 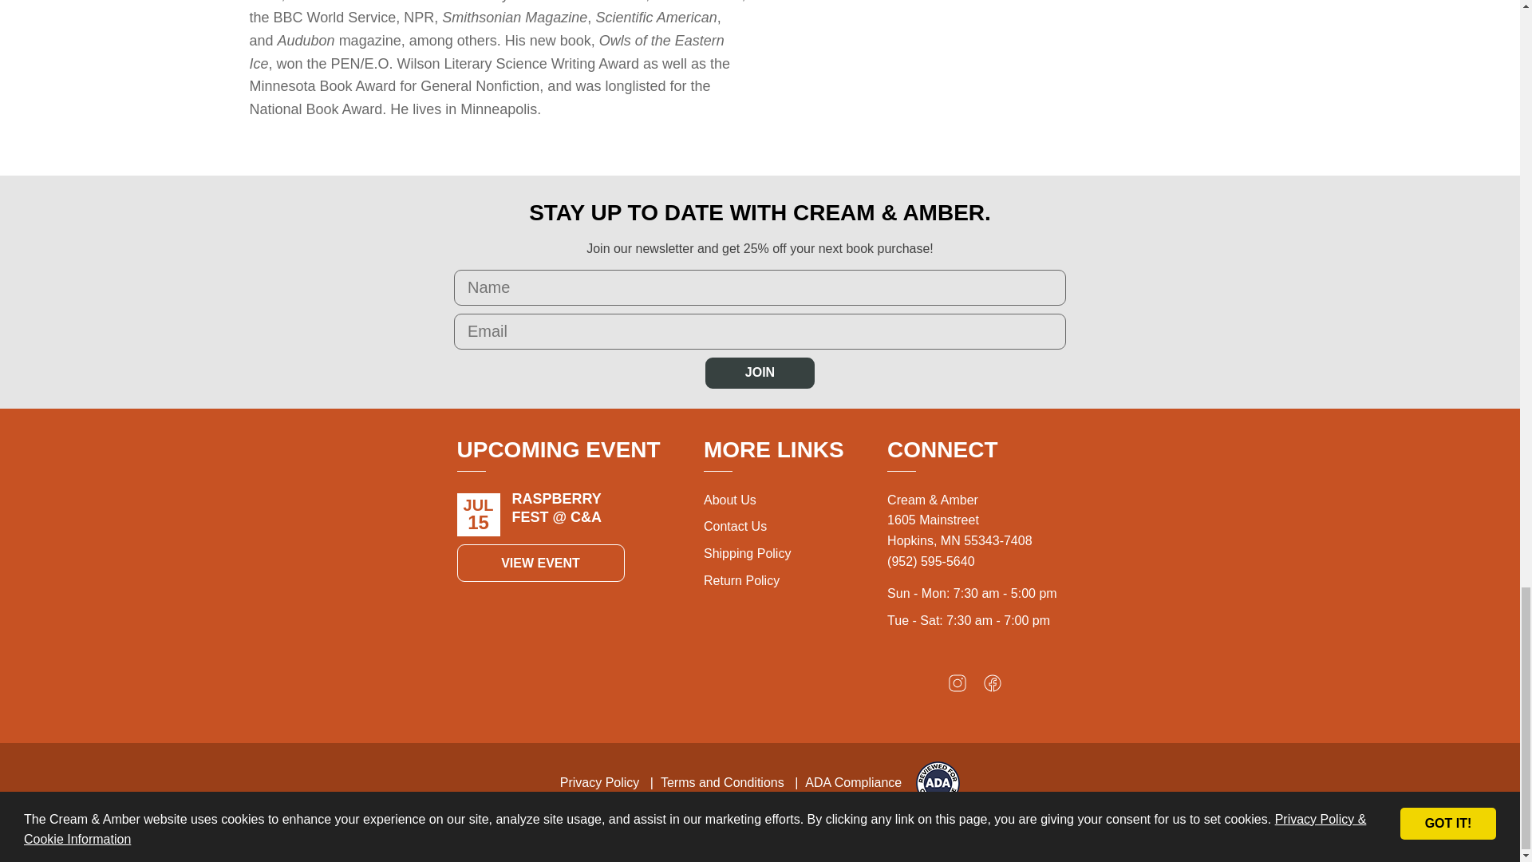 I want to click on About Us, so click(x=729, y=500).